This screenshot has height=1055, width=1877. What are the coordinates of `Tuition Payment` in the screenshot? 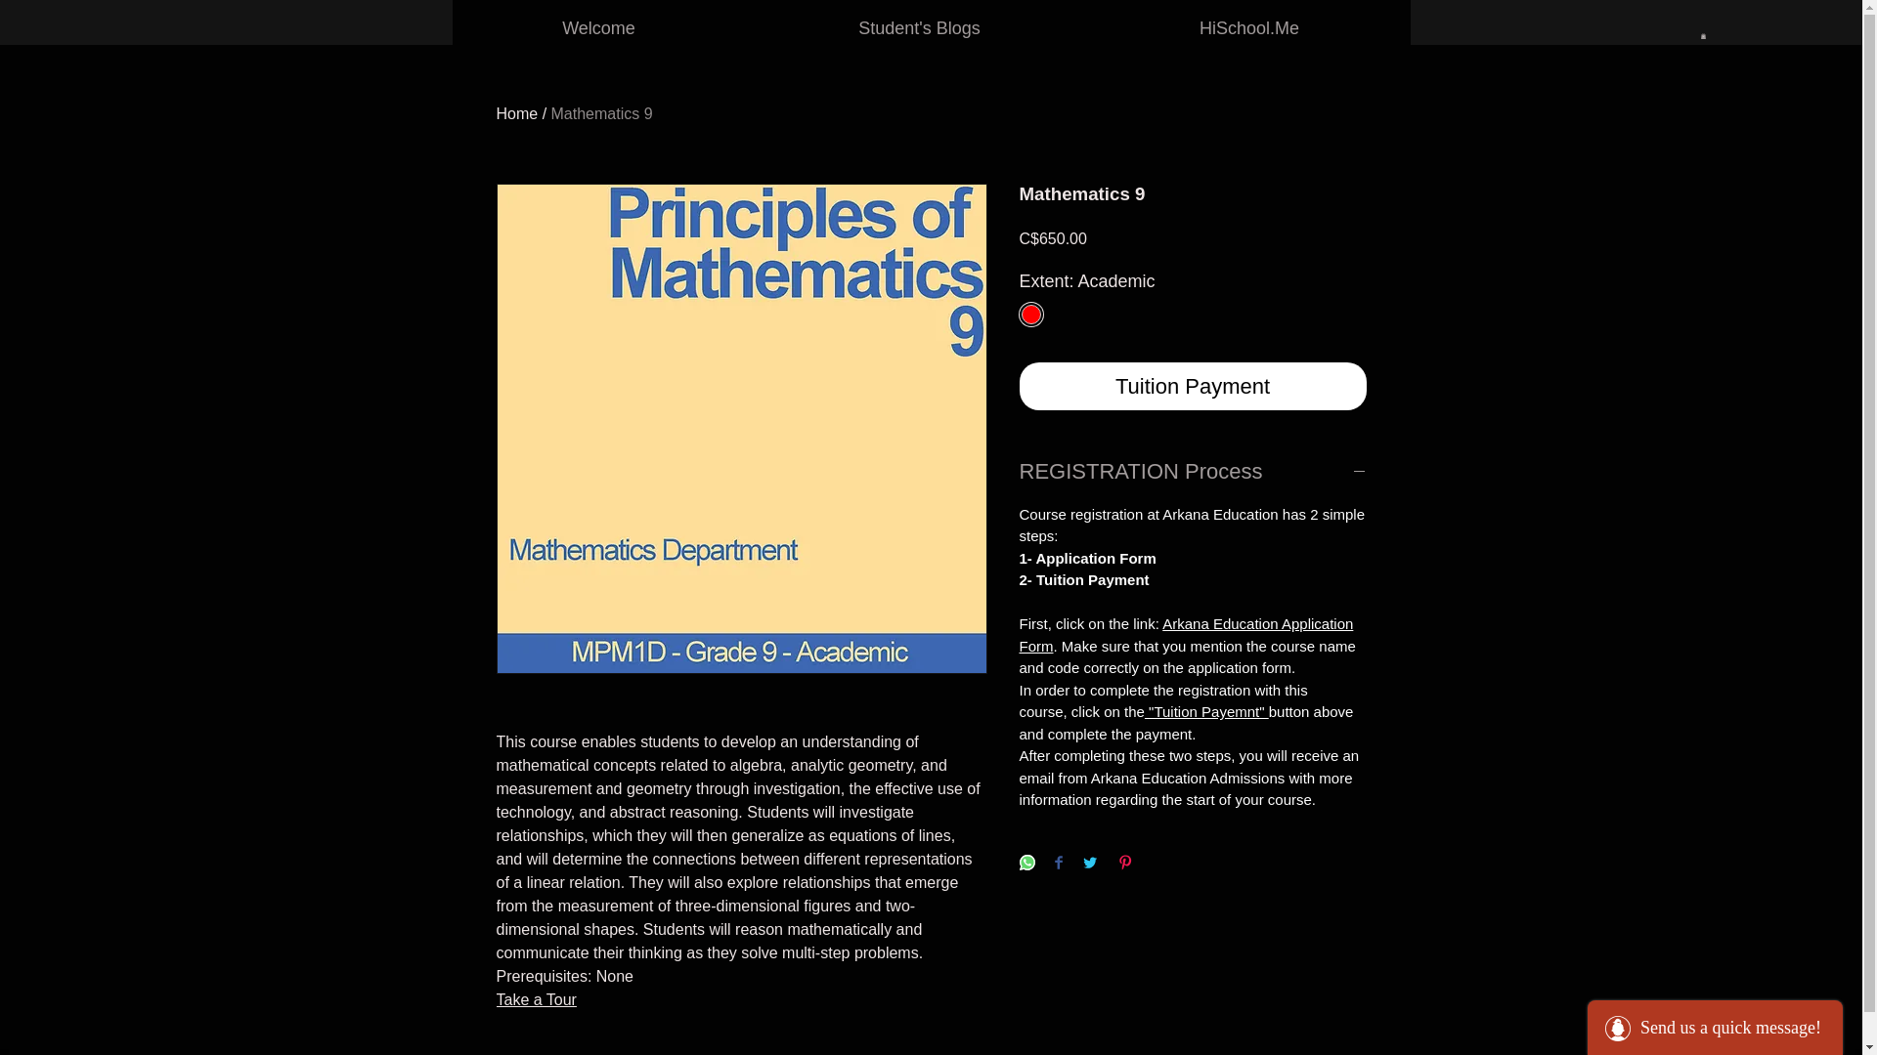 It's located at (1193, 387).